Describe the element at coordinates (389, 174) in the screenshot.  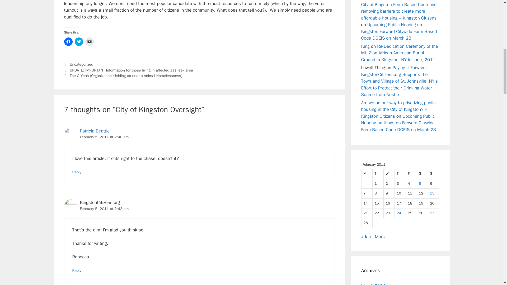
I see `Wednesday` at that location.